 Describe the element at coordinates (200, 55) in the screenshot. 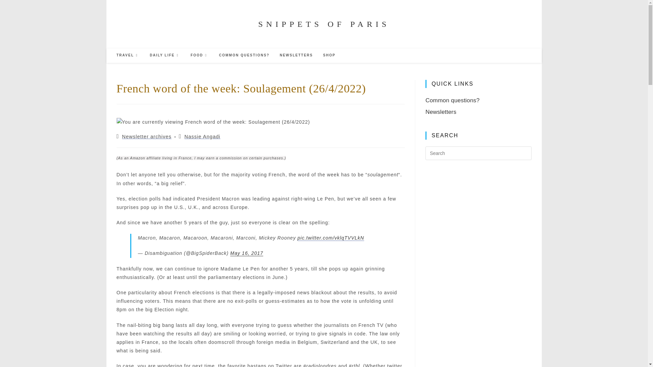

I see `FOOD` at that location.